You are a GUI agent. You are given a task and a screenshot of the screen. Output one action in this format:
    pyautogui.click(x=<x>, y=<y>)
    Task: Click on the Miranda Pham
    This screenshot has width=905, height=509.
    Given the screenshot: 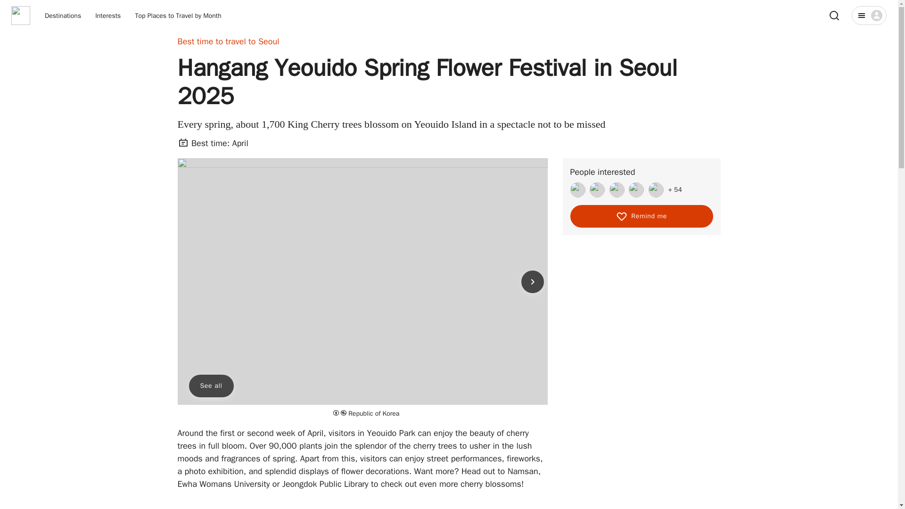 What is the action you would take?
    pyautogui.click(x=578, y=189)
    